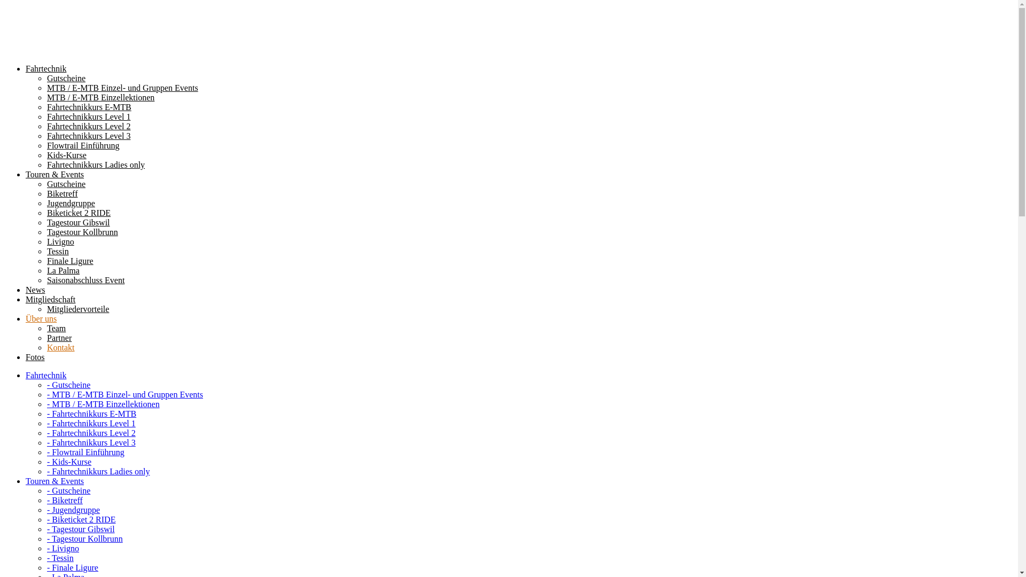  What do you see at coordinates (96, 165) in the screenshot?
I see `Fahrtechnikkurs Ladies only` at bounding box center [96, 165].